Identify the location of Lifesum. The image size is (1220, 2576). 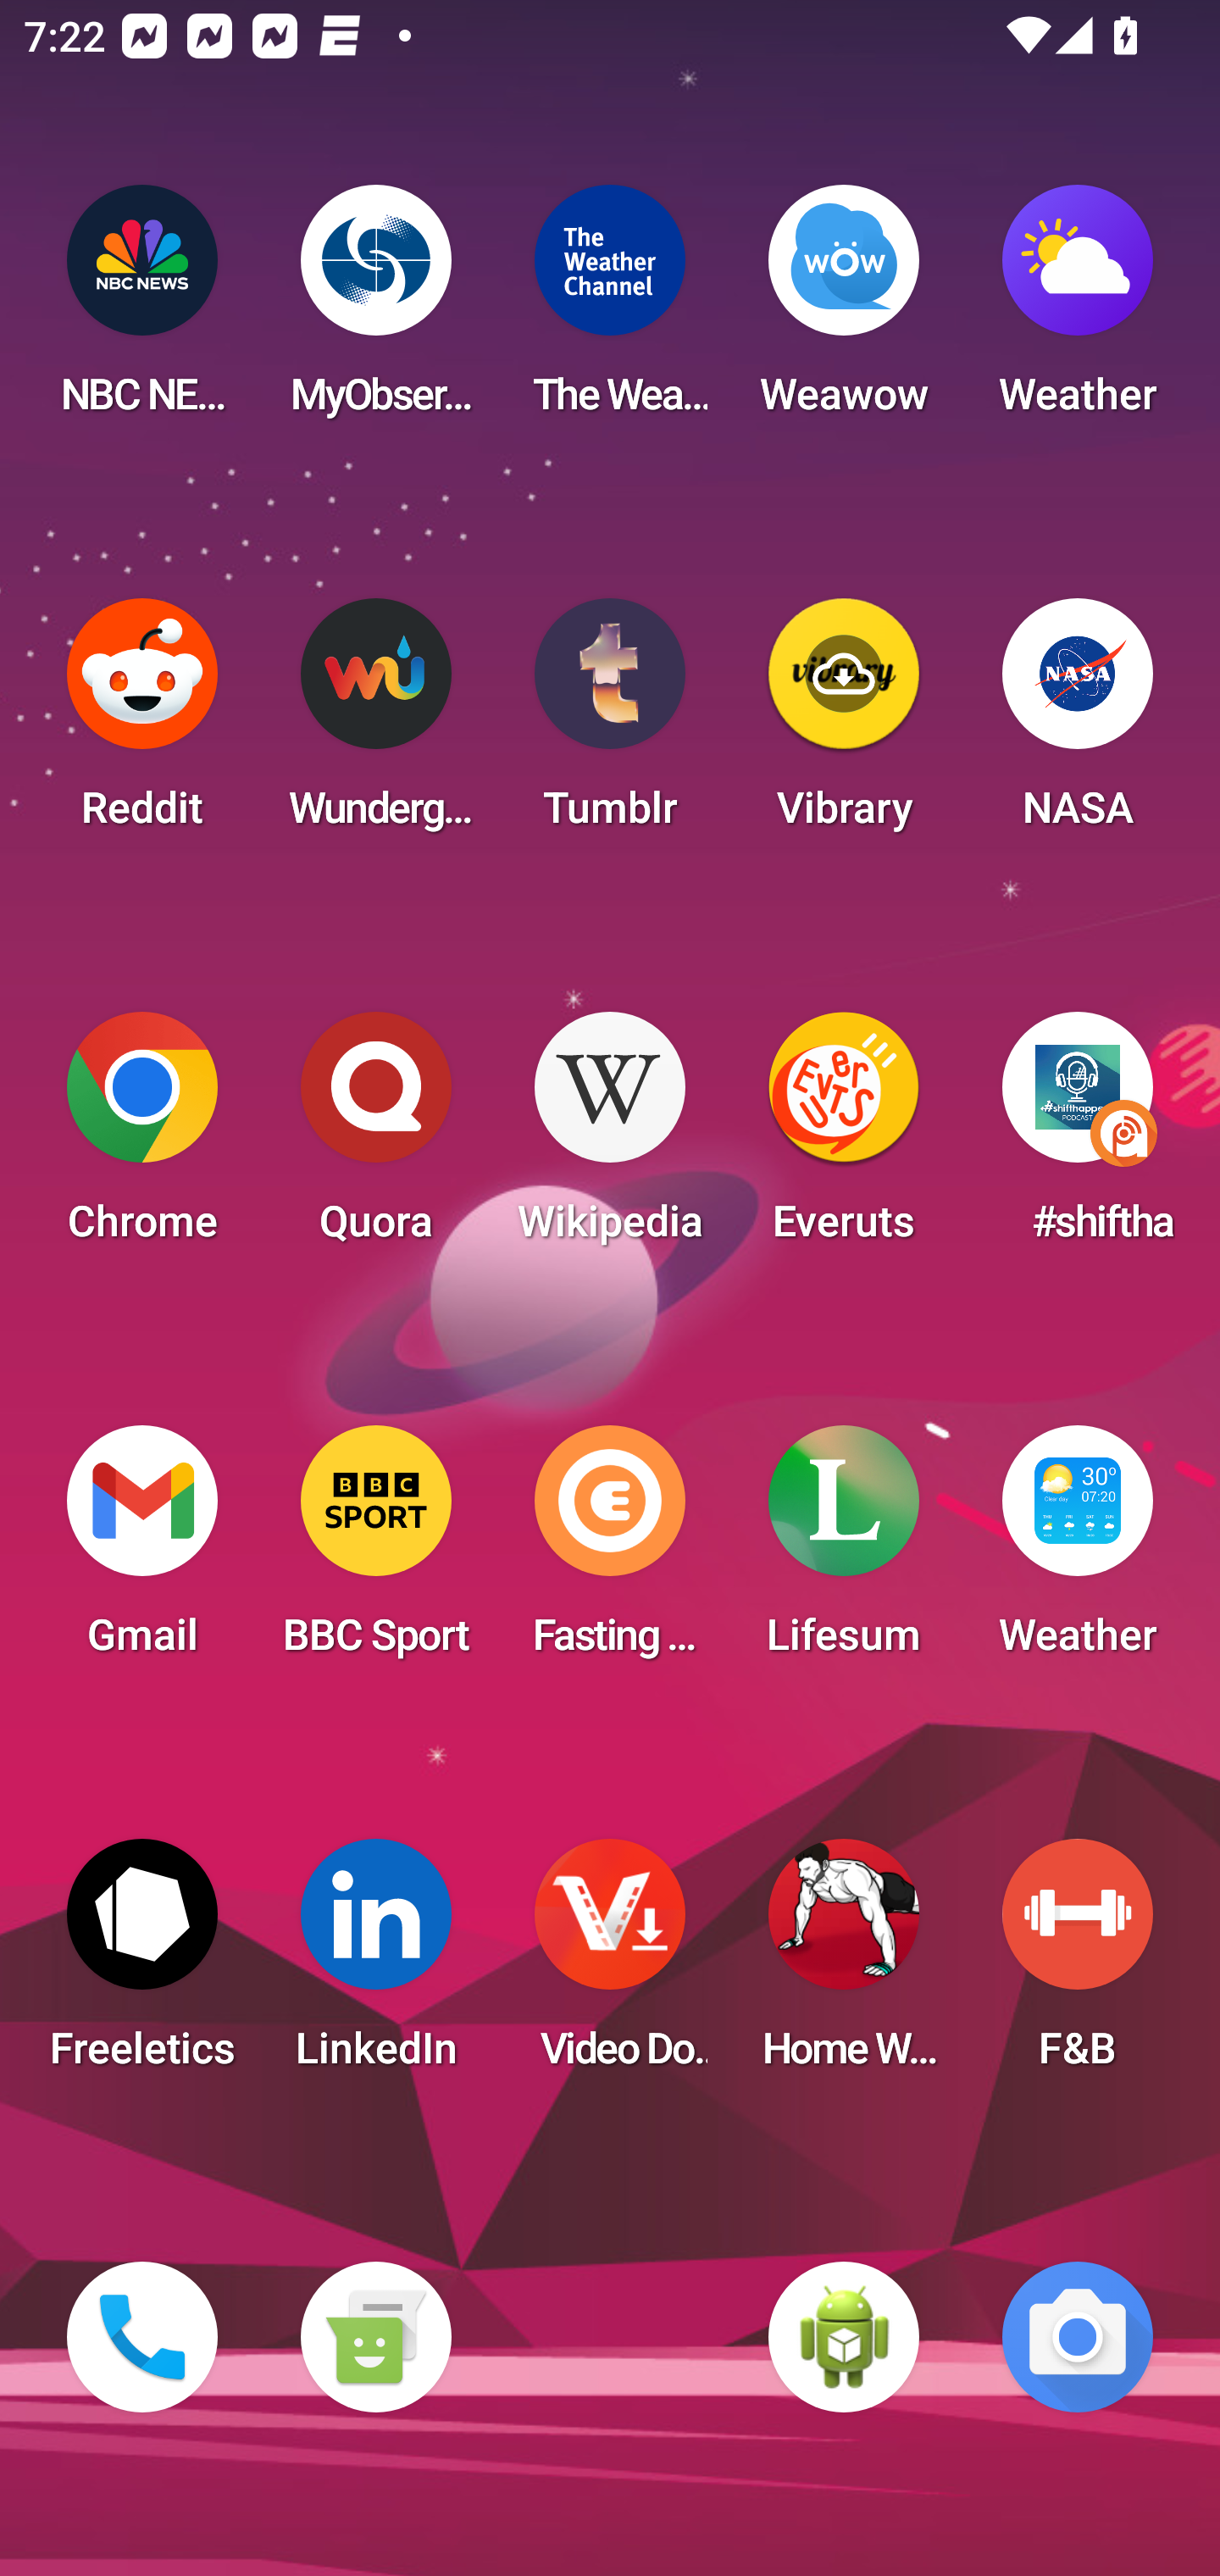
(844, 1551).